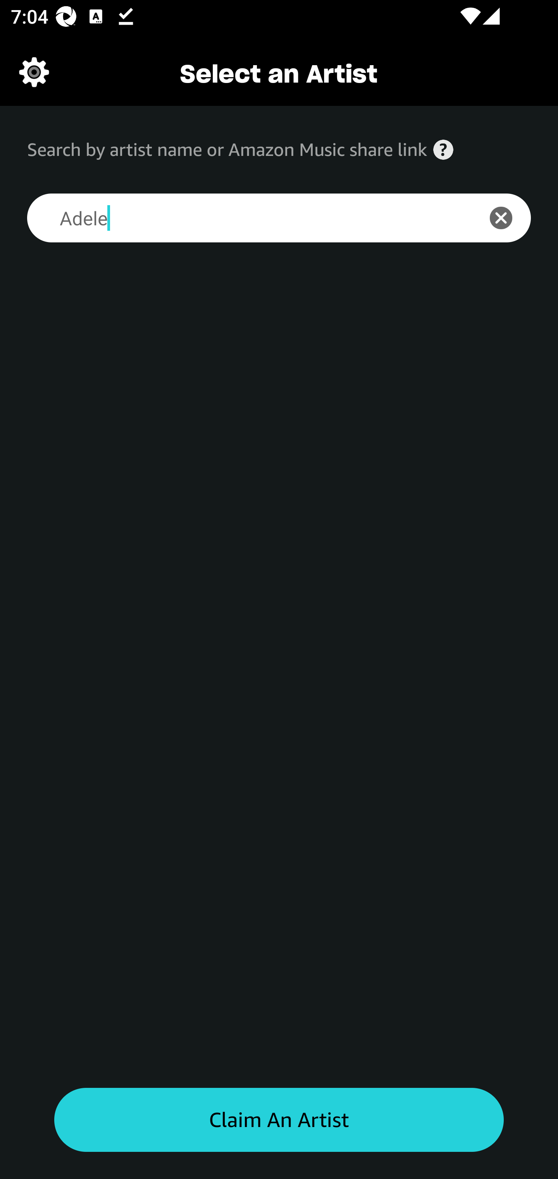 Image resolution: width=558 pixels, height=1179 pixels. I want to click on Claim an artist button Claim An Artist, so click(279, 1120).